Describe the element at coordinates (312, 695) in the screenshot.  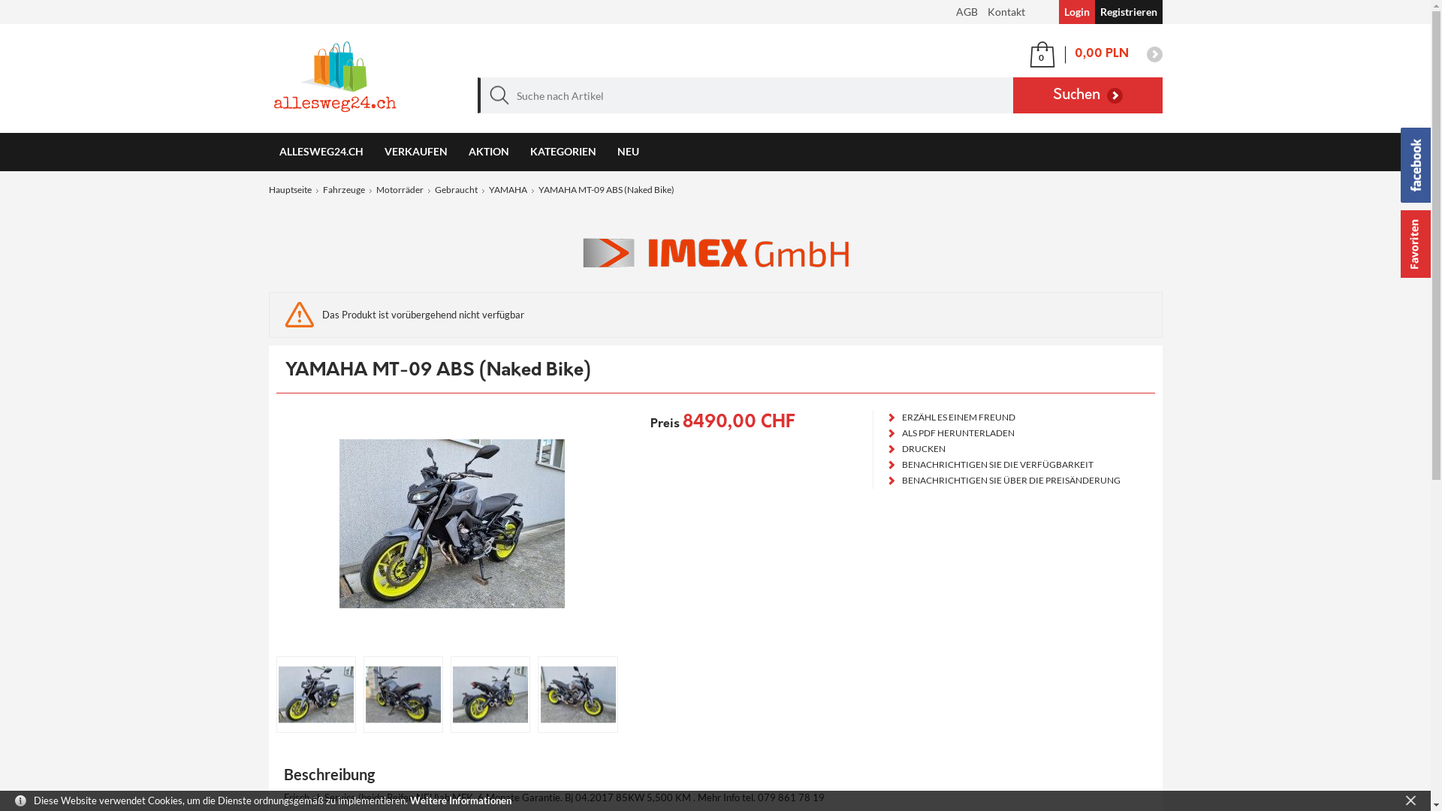
I see `YAMAHA MT-09 ABS (Naked Bike)` at that location.